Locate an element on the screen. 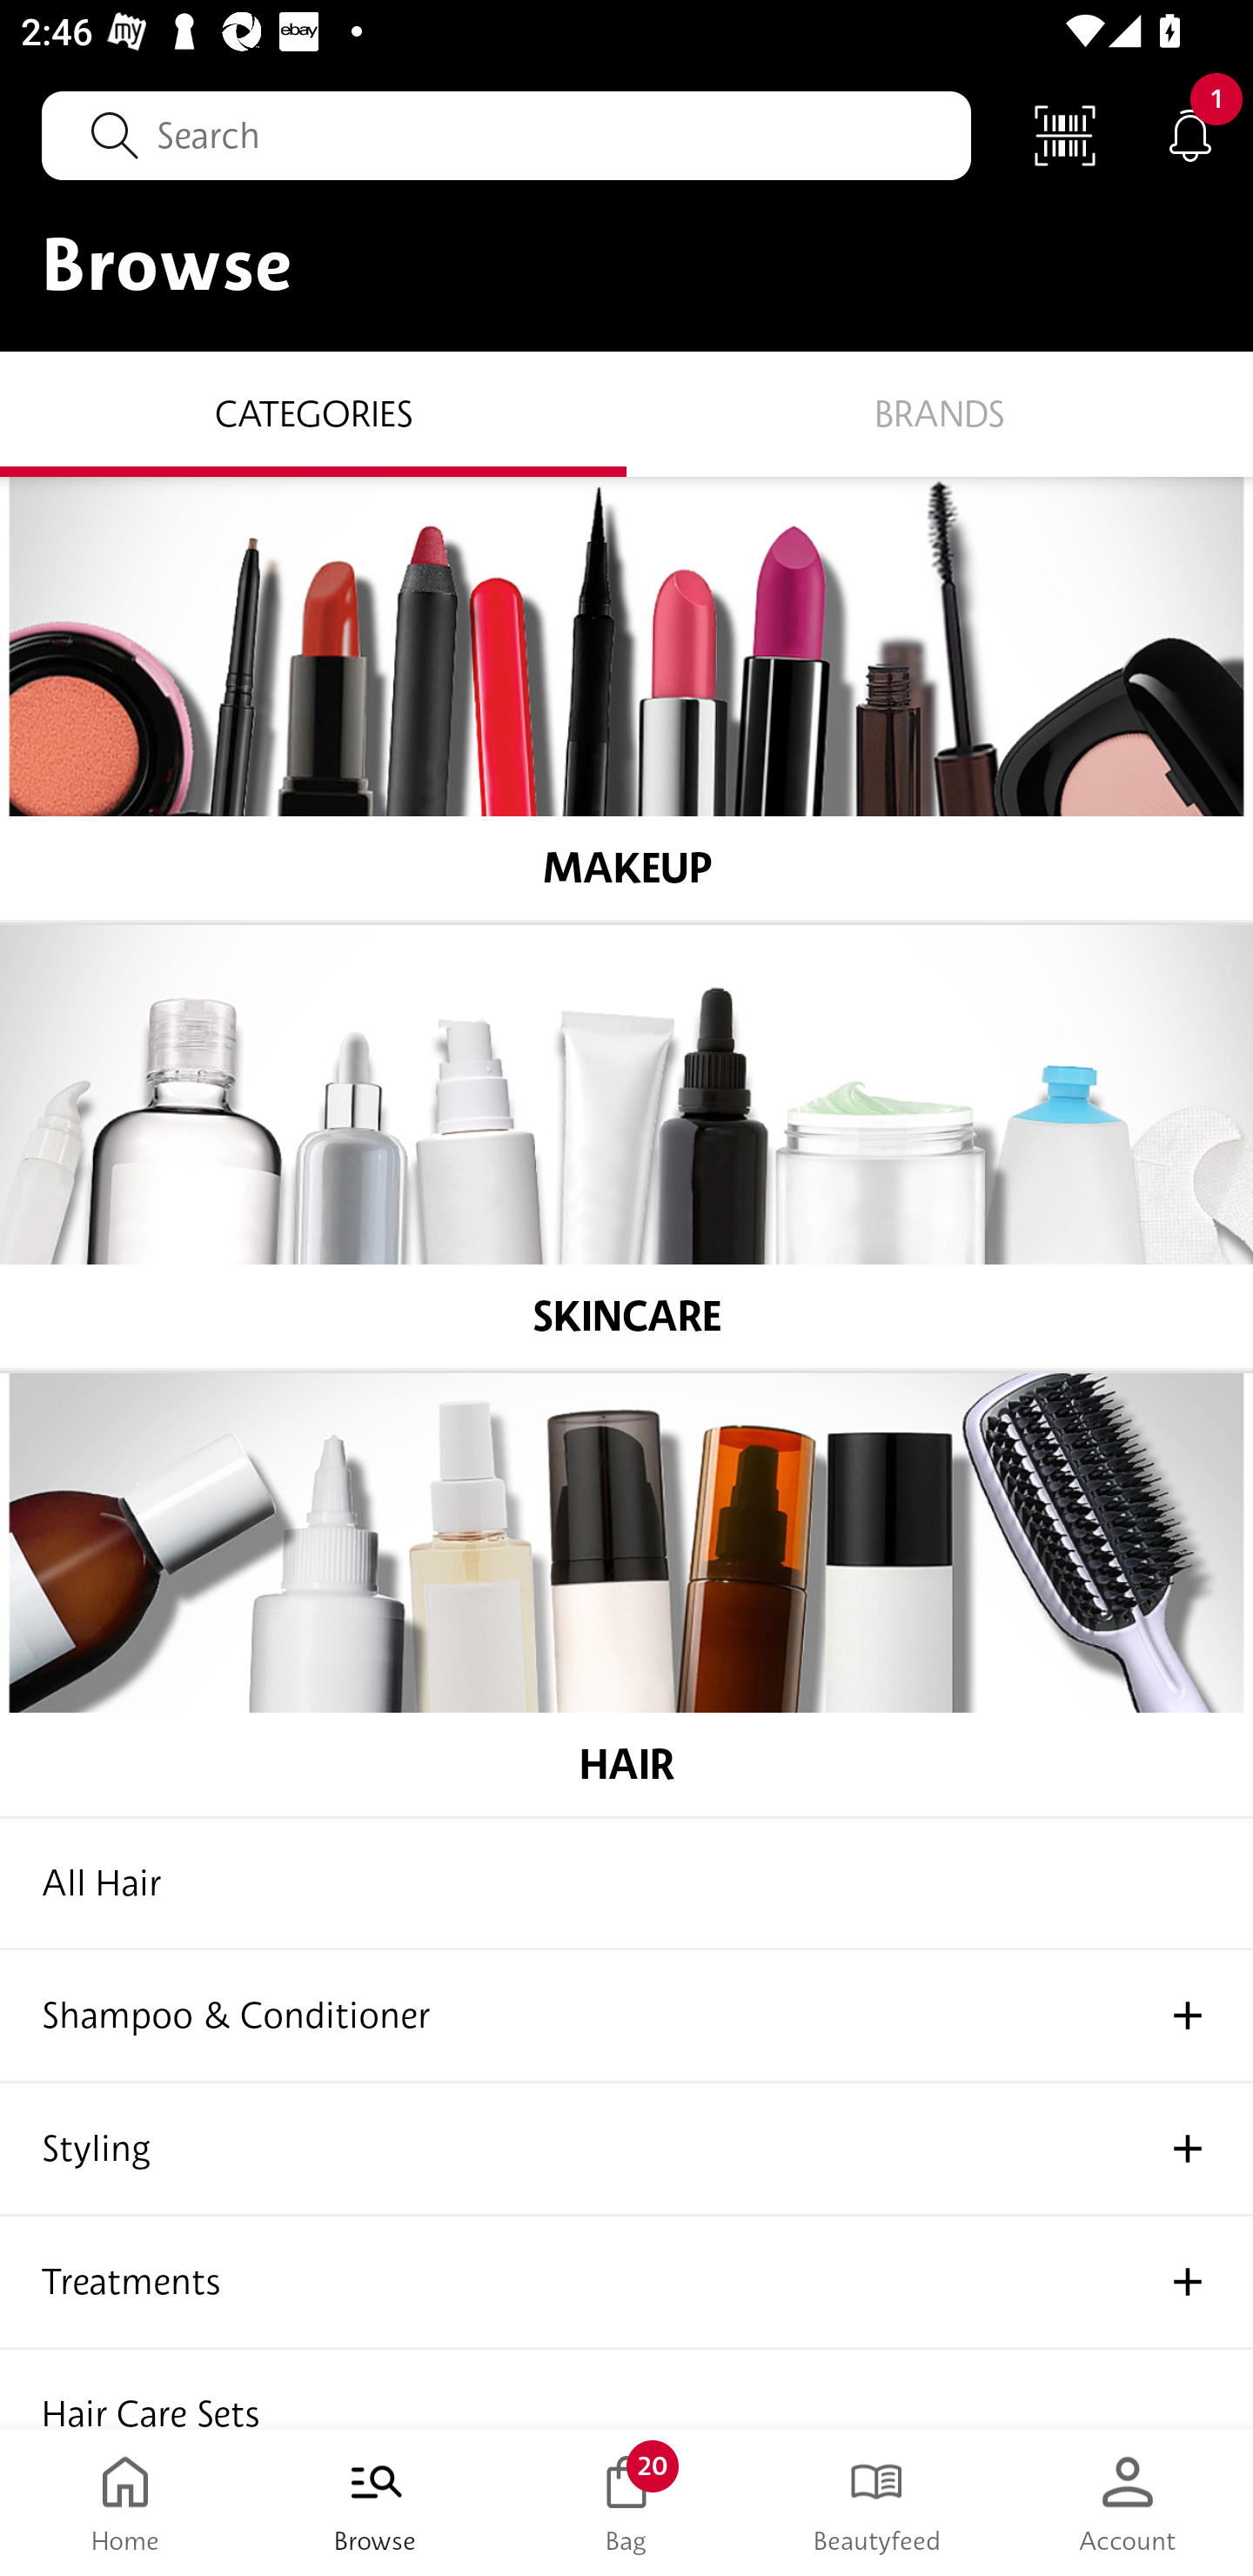 The height and width of the screenshot is (2576, 1253). Account is located at coordinates (1128, 2503).